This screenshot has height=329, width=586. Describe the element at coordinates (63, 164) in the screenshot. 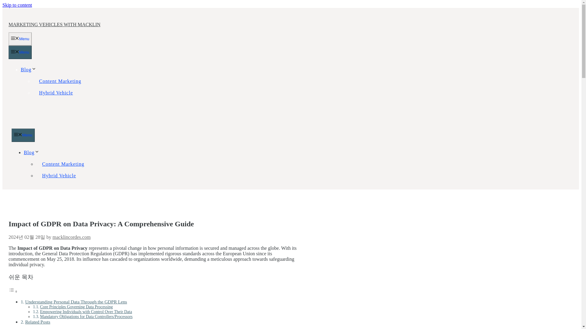

I see `Content Marketing` at that location.